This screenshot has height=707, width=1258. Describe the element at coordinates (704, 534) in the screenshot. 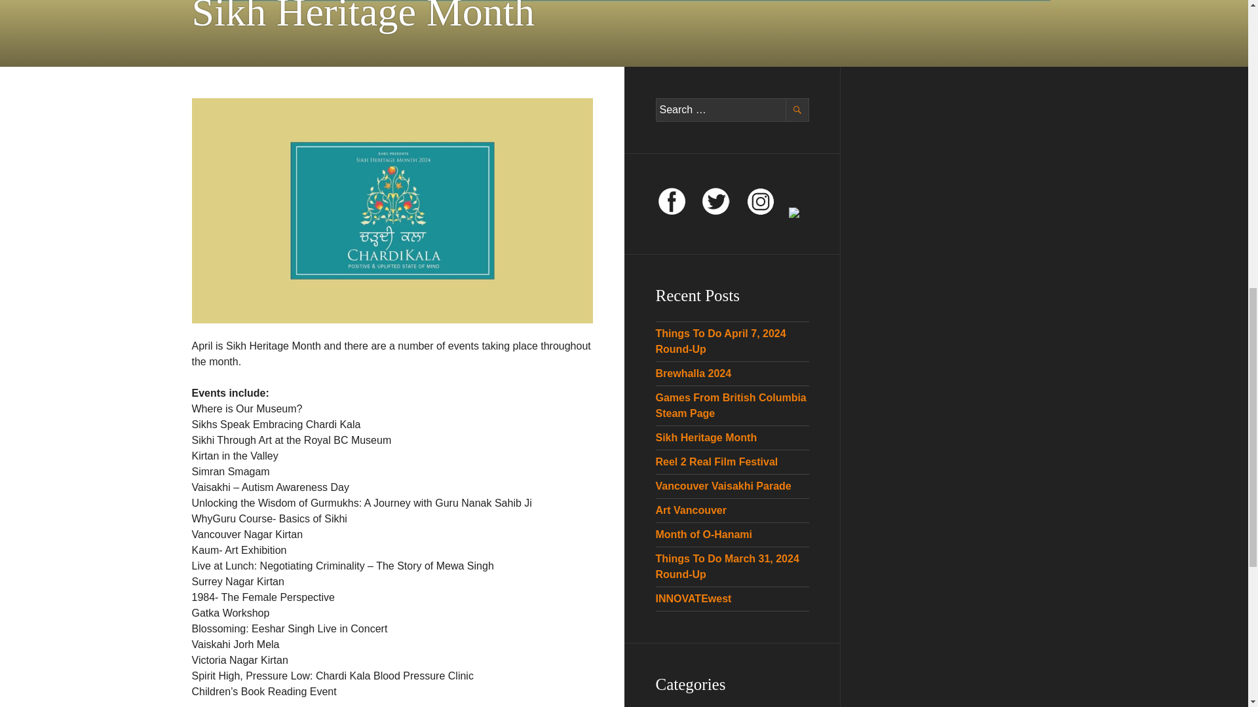

I see `Month of O-Hanami` at that location.